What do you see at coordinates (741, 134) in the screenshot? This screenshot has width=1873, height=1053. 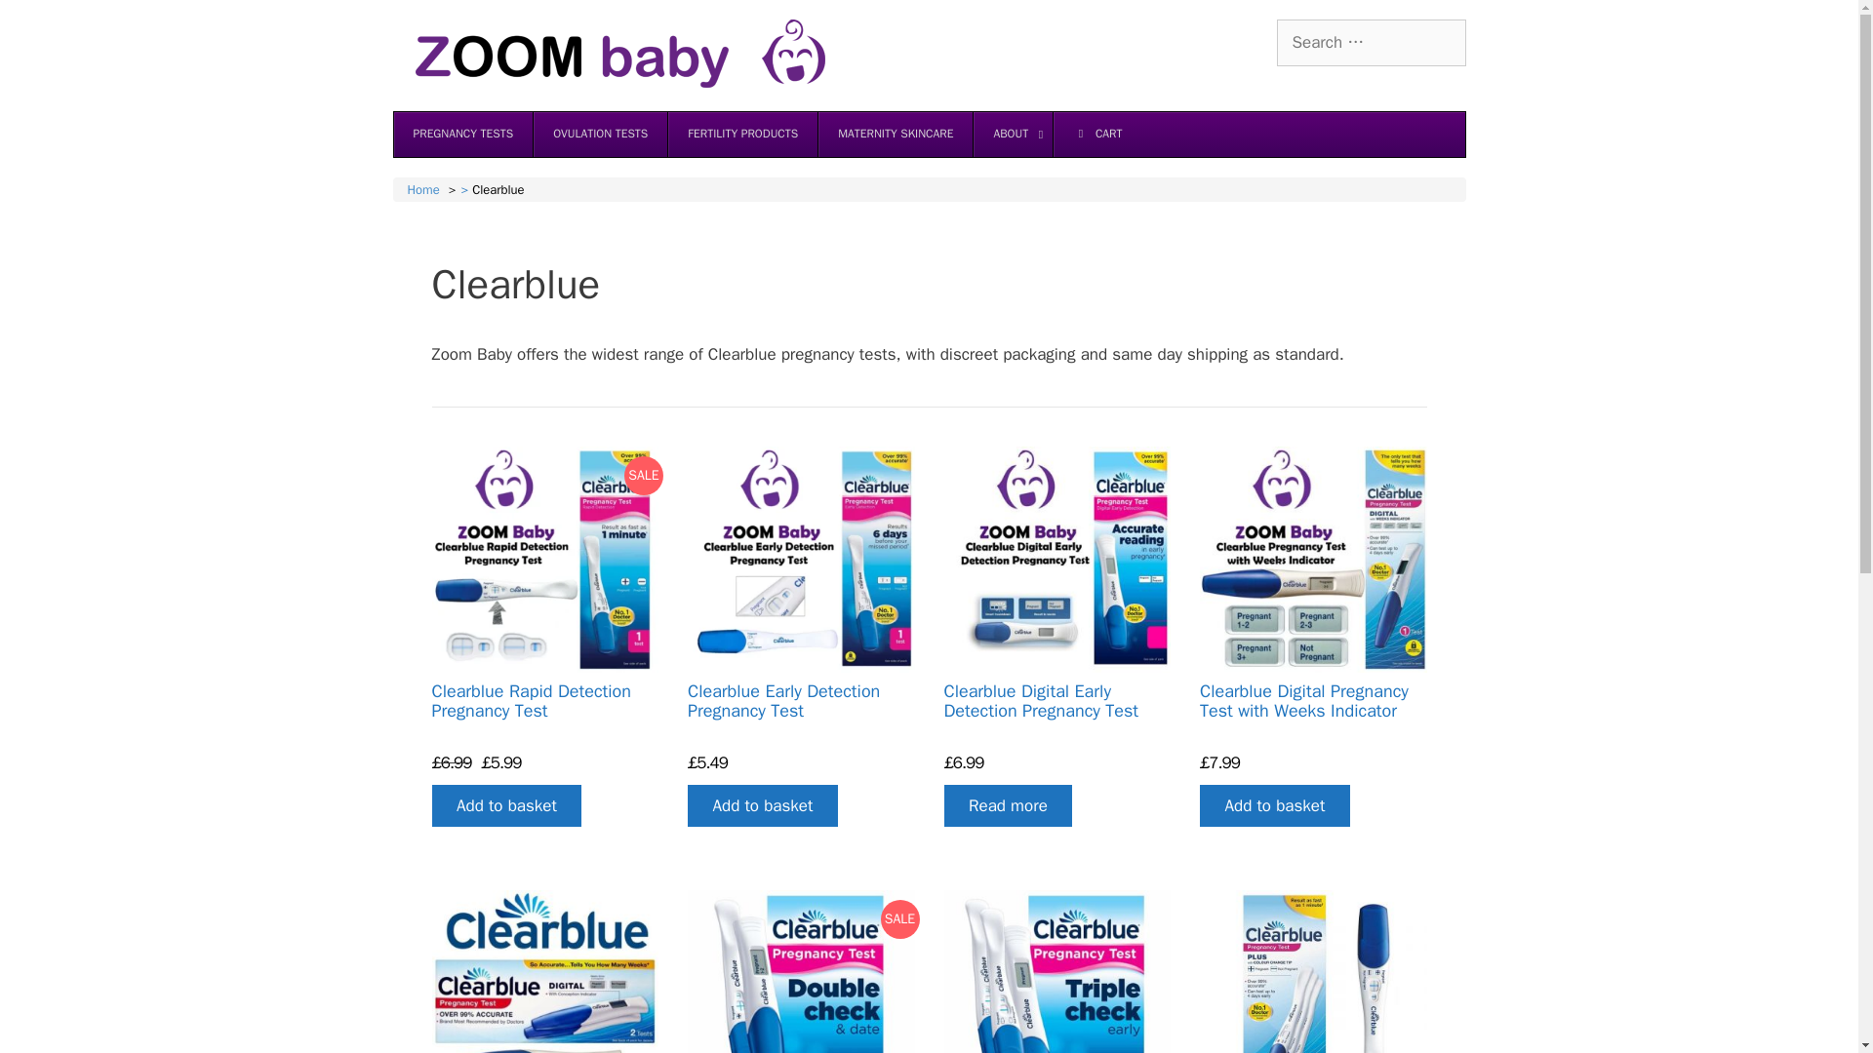 I see `FERTILITY PRODUCTS` at bounding box center [741, 134].